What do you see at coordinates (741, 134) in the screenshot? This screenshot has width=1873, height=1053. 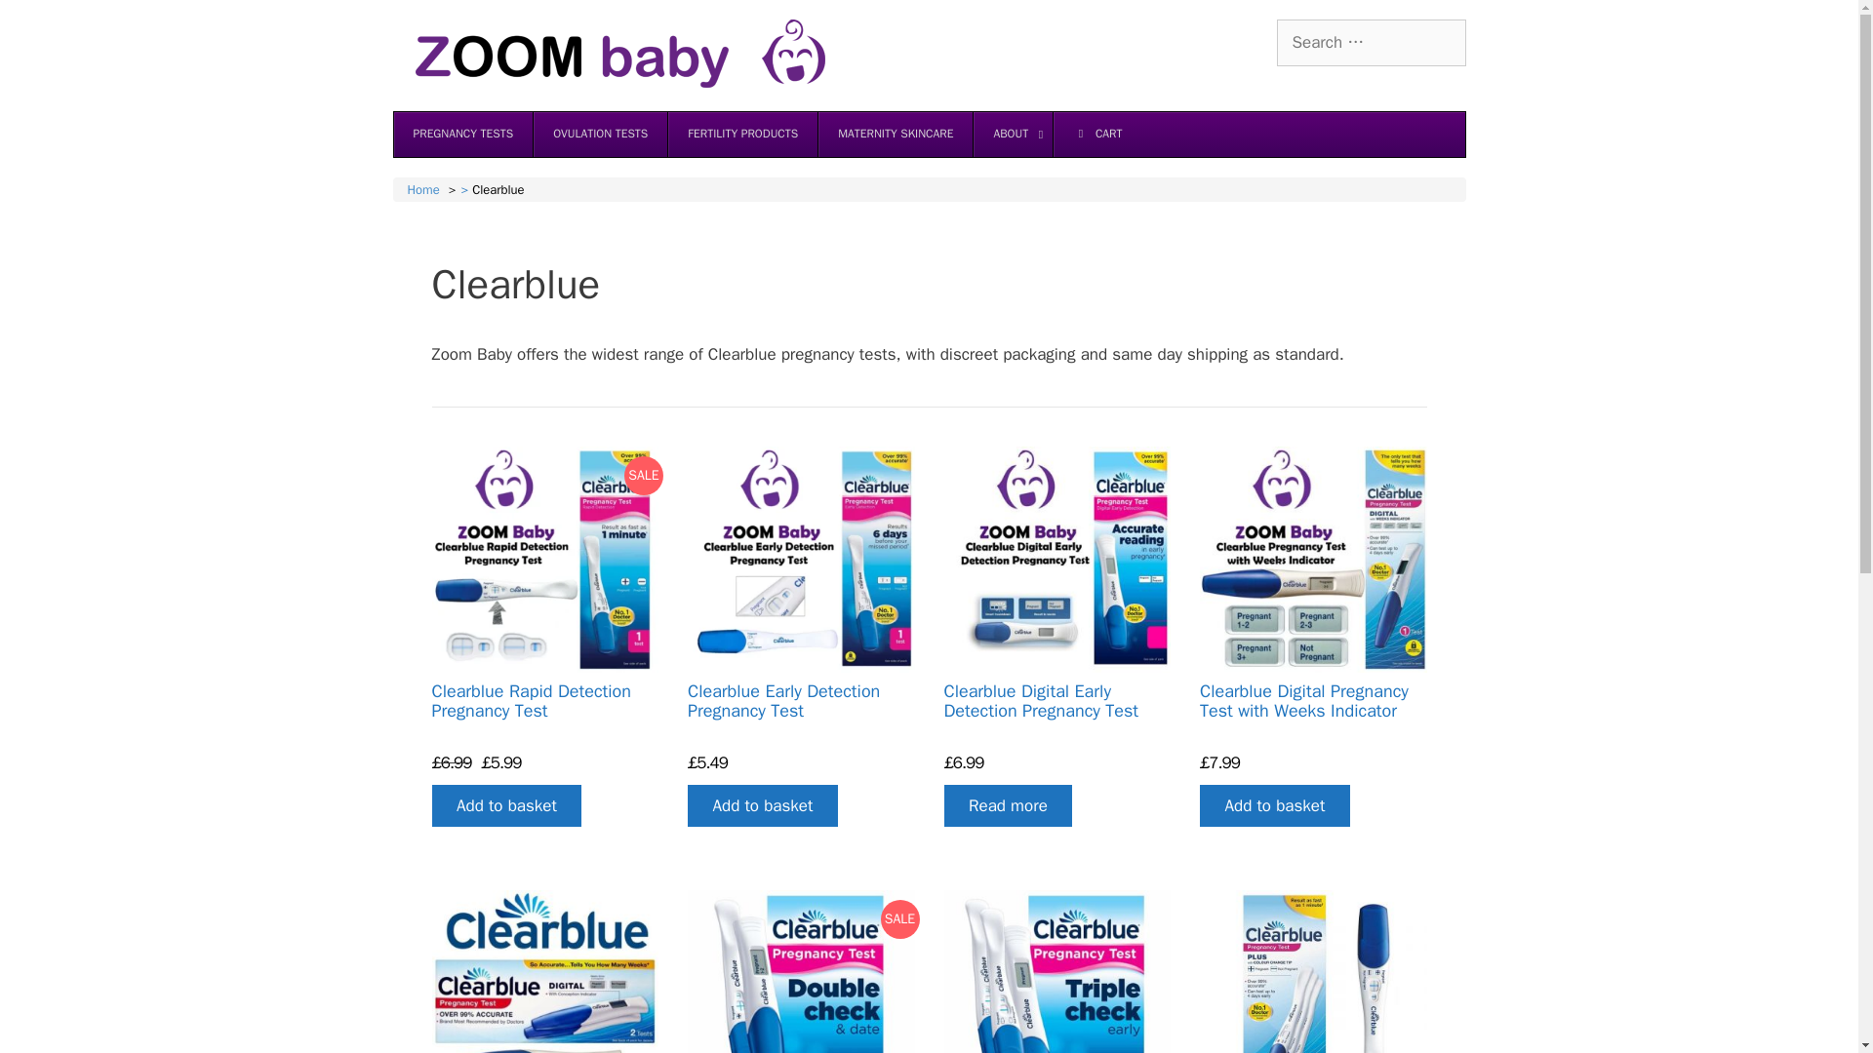 I see `FERTILITY PRODUCTS` at bounding box center [741, 134].